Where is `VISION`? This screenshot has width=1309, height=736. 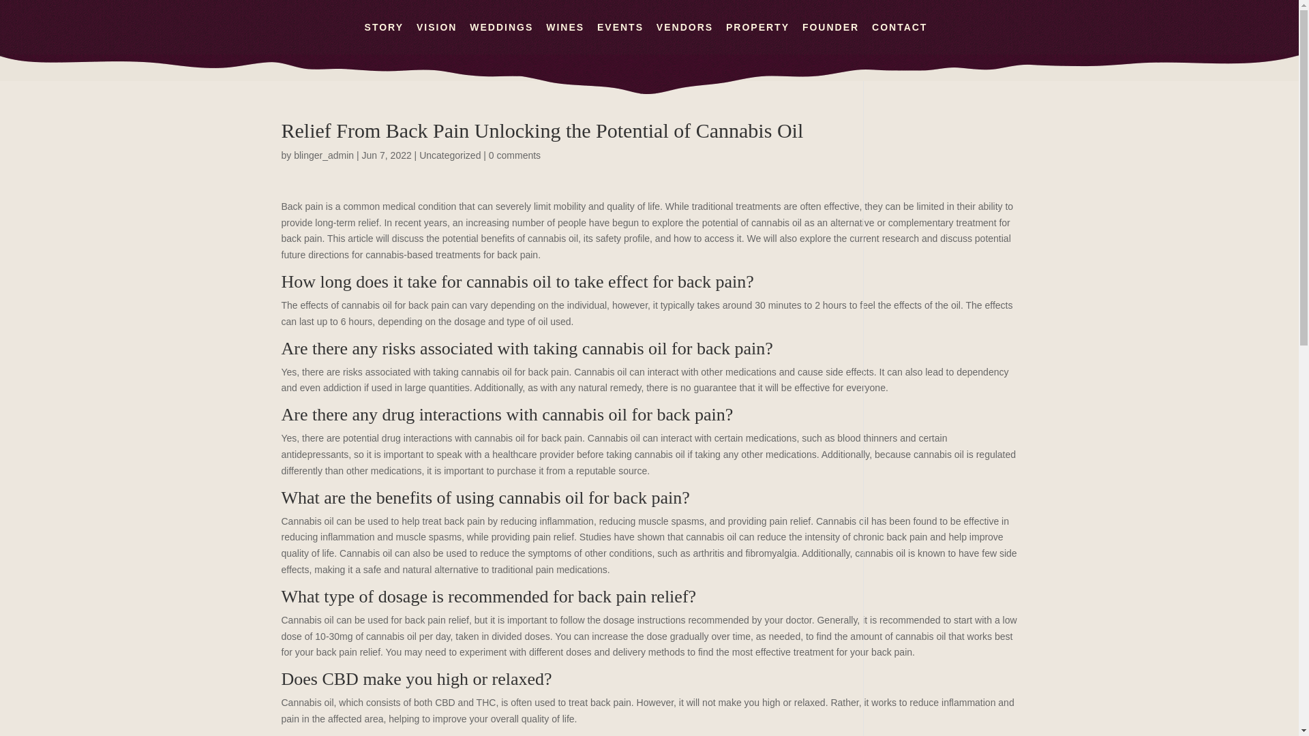 VISION is located at coordinates (436, 38).